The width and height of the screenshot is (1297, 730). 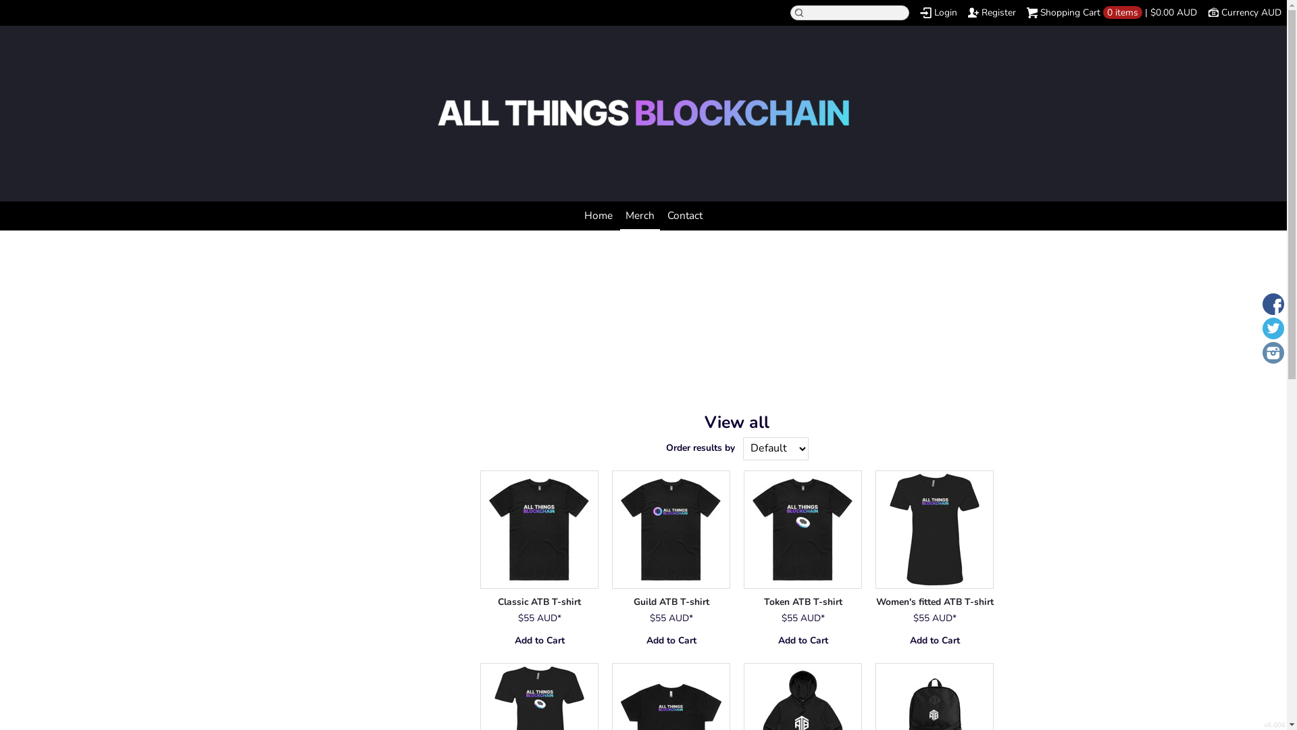 I want to click on search, so click(x=14, y=9).